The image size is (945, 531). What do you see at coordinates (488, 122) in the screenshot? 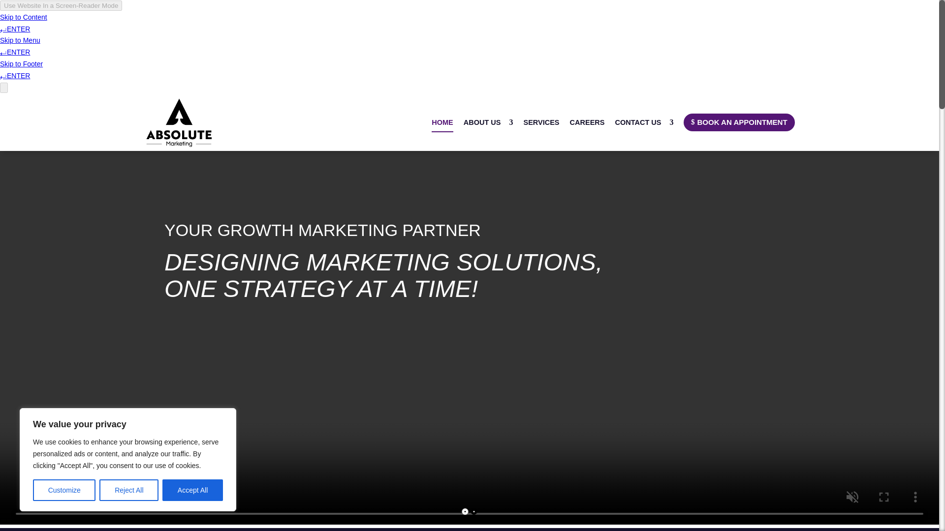
I see `ABOUT US` at bounding box center [488, 122].